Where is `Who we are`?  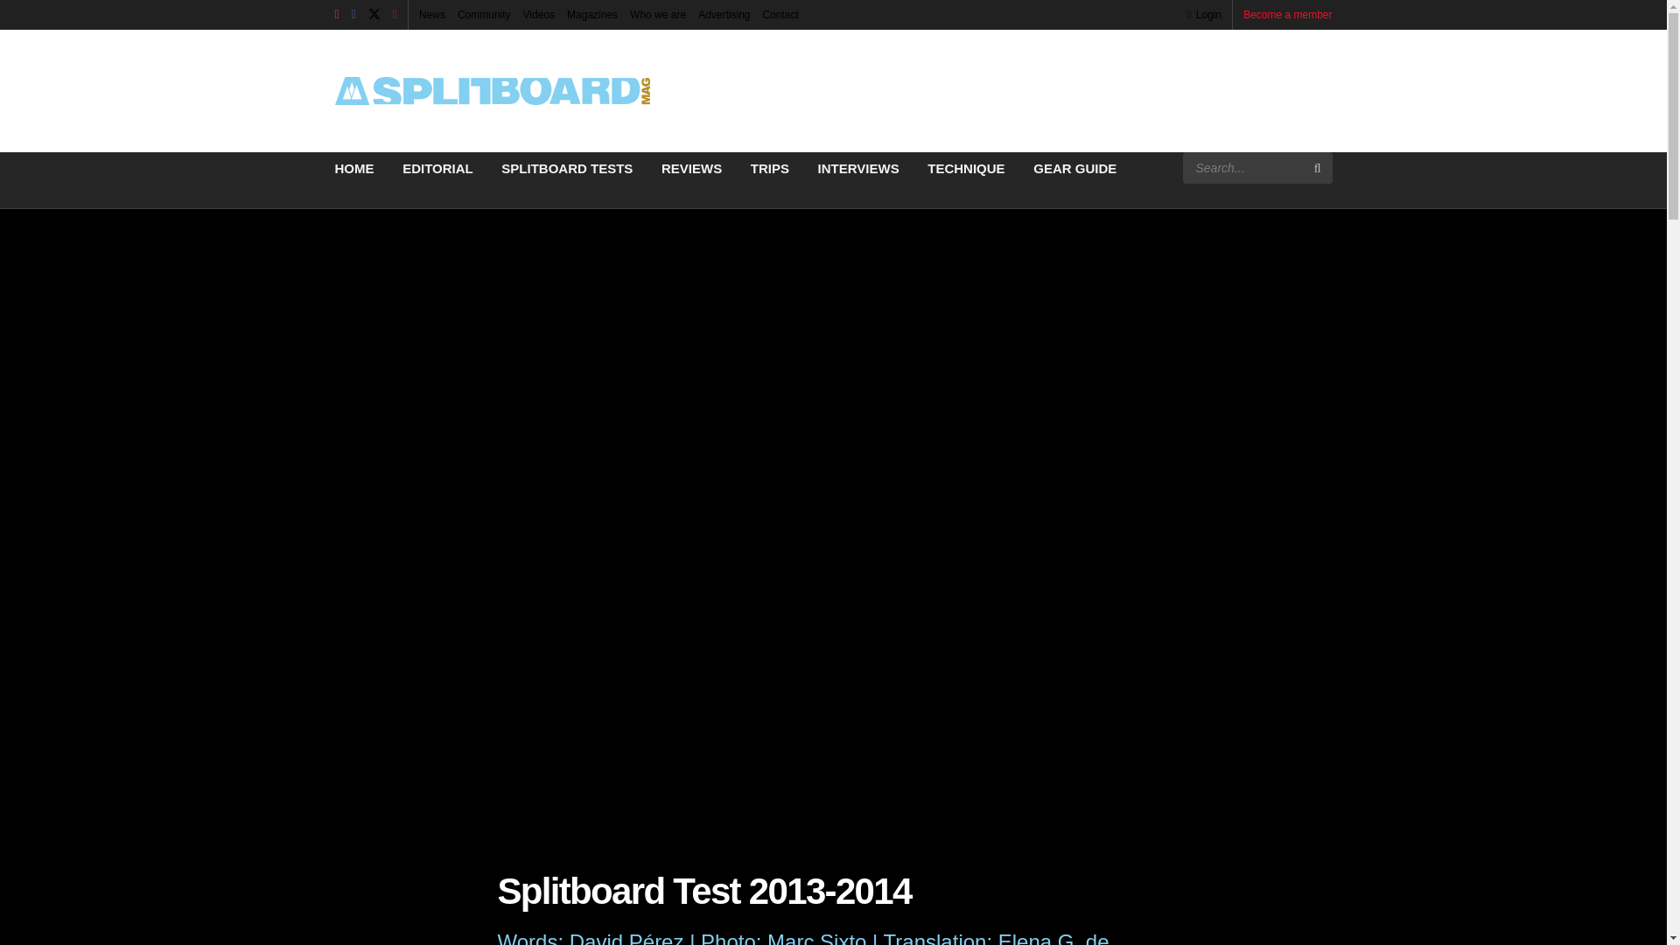 Who we are is located at coordinates (658, 14).